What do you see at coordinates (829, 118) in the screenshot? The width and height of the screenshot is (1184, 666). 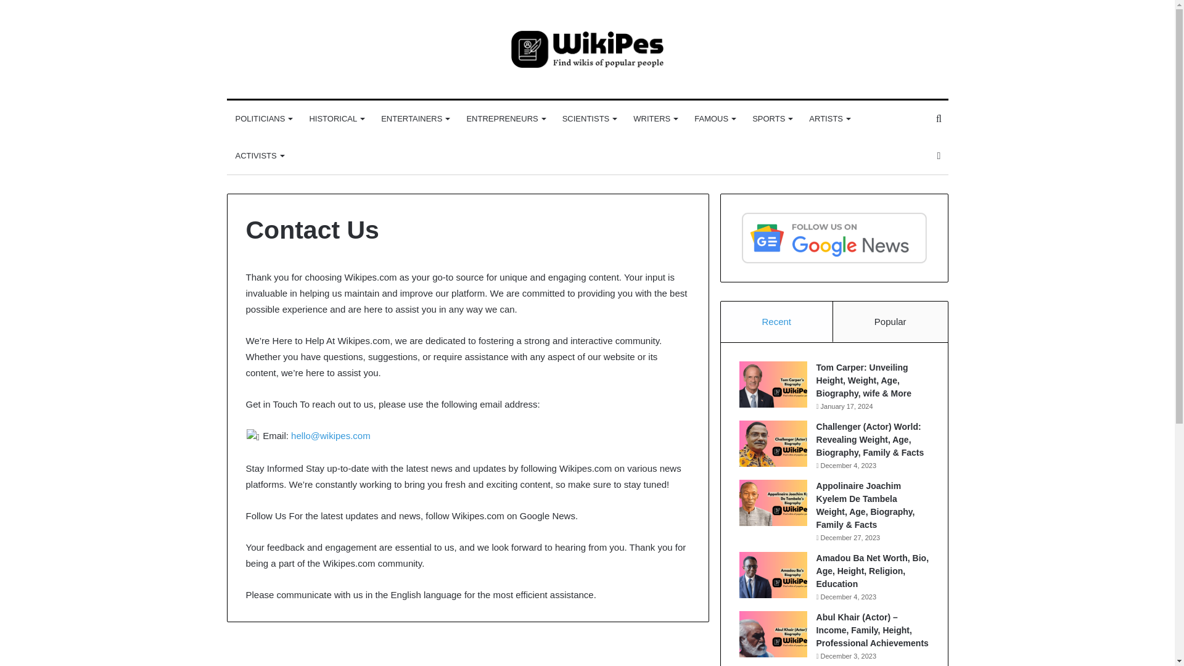 I see `ARTISTS` at bounding box center [829, 118].